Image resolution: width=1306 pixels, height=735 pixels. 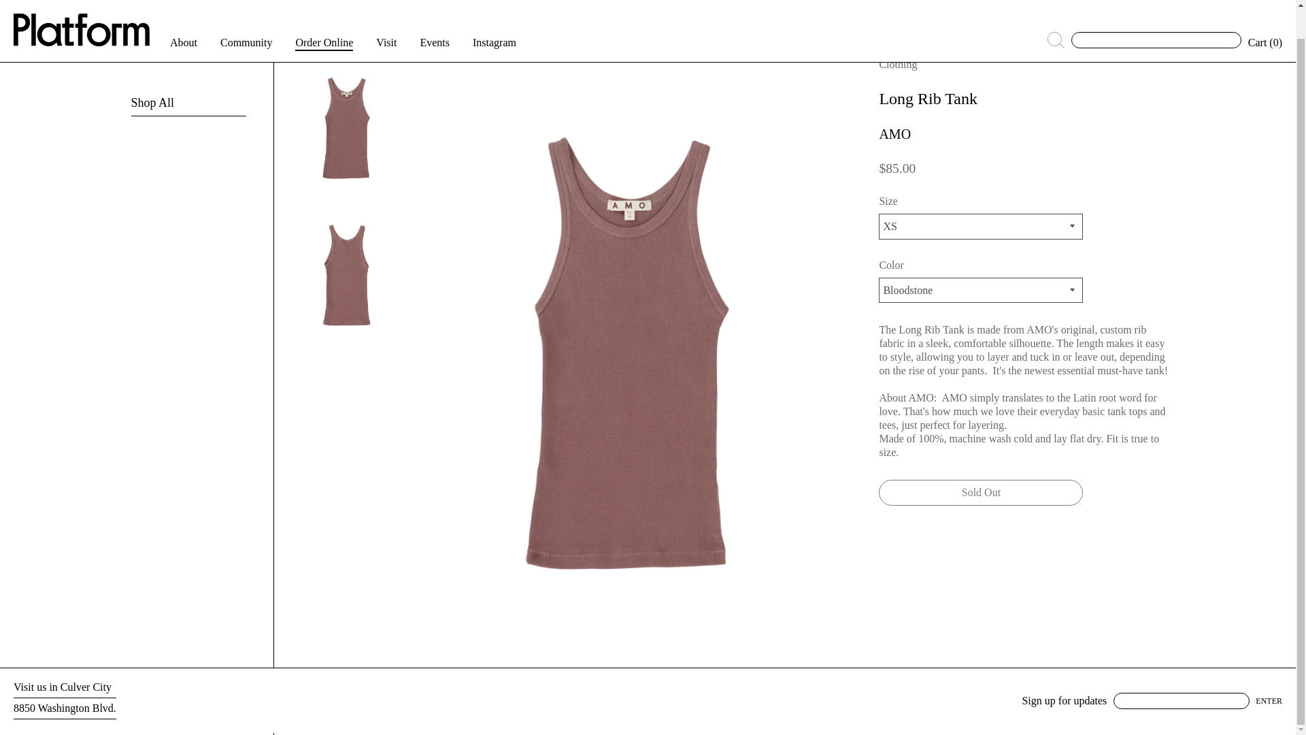 What do you see at coordinates (246, 11) in the screenshot?
I see `Community` at bounding box center [246, 11].